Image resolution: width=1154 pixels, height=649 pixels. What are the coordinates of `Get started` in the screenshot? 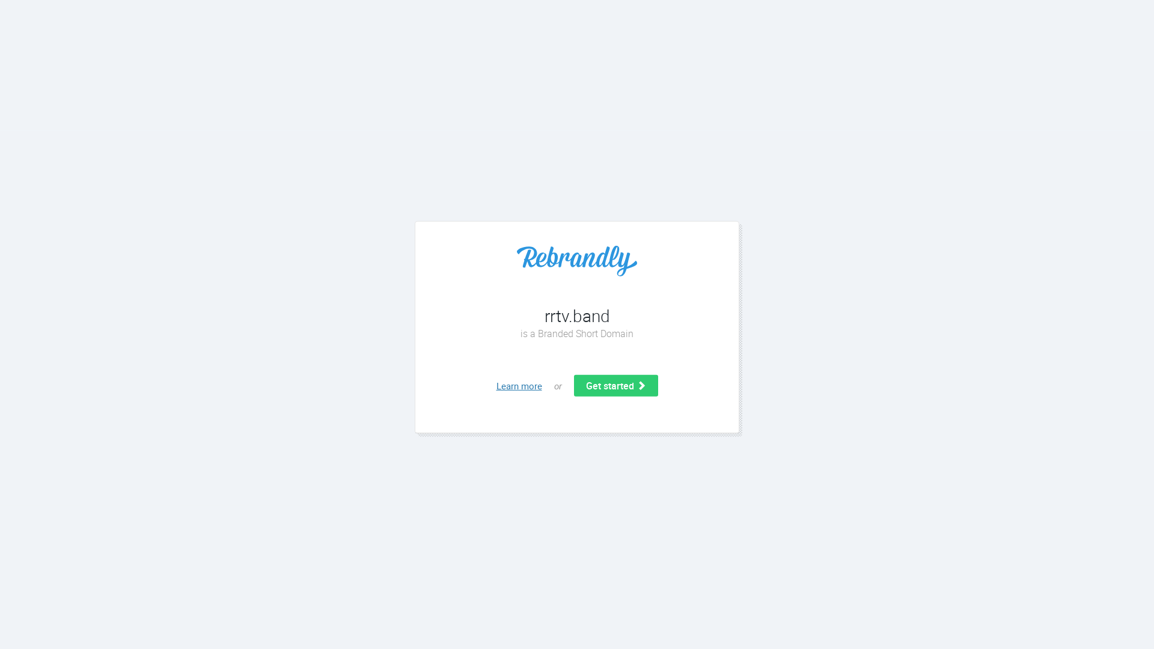 It's located at (615, 386).